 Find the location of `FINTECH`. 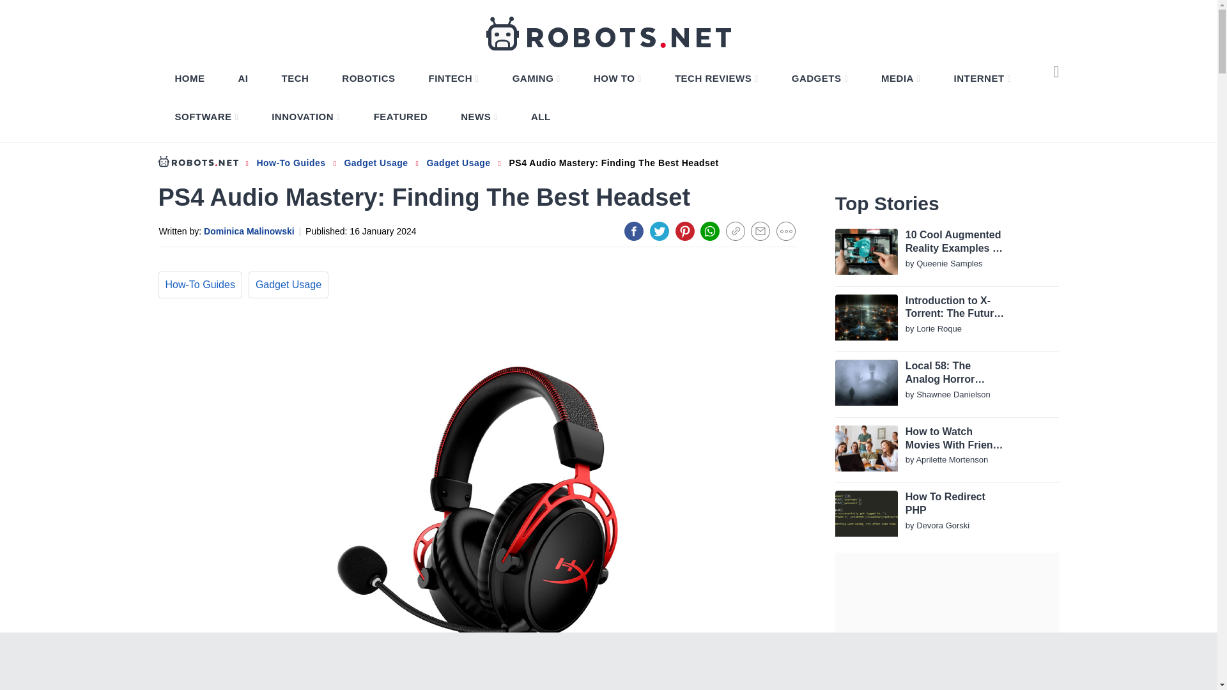

FINTECH is located at coordinates (454, 78).